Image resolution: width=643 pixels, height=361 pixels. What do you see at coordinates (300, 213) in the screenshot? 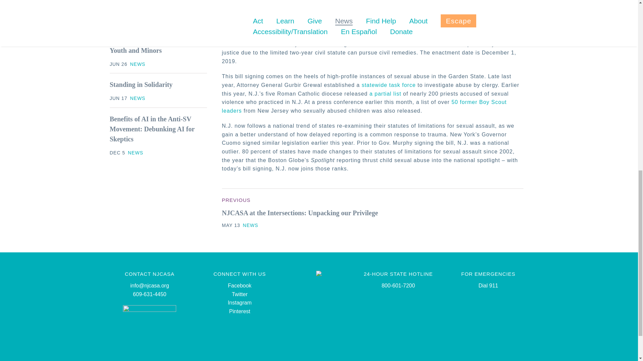
I see `NJCASA at the Intersections: Unpacking our Privilege` at bounding box center [300, 213].